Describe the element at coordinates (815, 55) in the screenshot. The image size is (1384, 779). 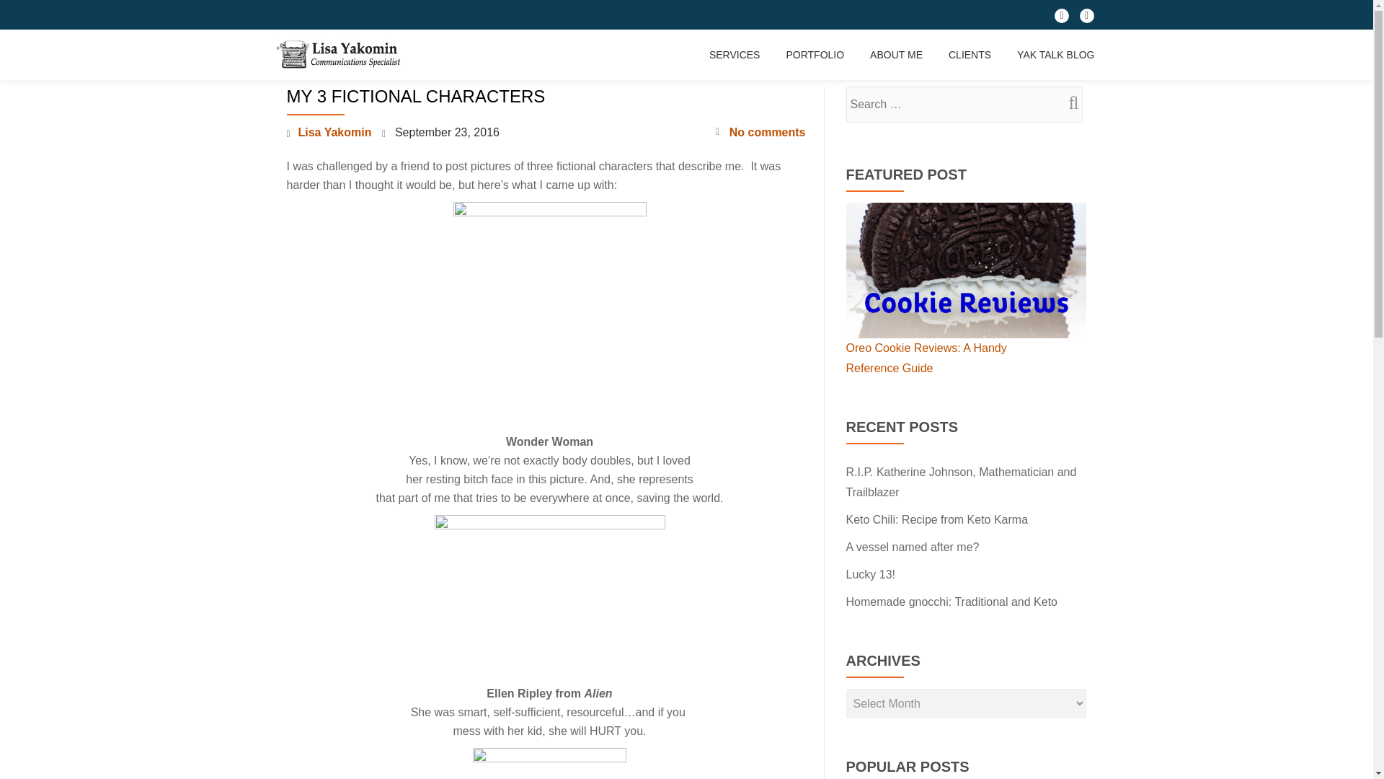
I see `PORTFOLIO` at that location.